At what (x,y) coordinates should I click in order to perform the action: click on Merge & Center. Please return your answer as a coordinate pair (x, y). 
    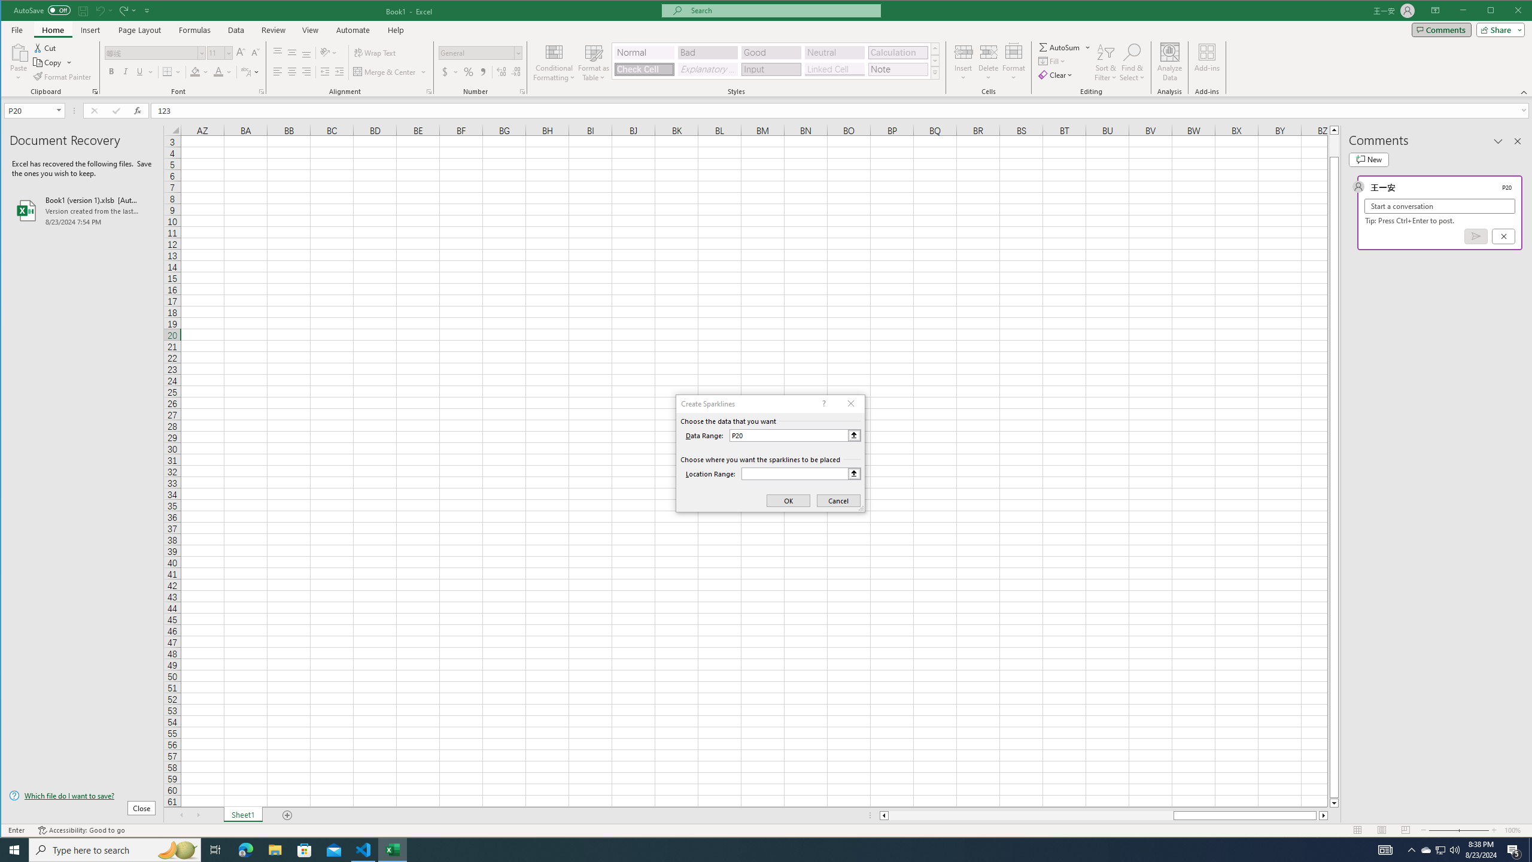
    Looking at the image, I should click on (385, 72).